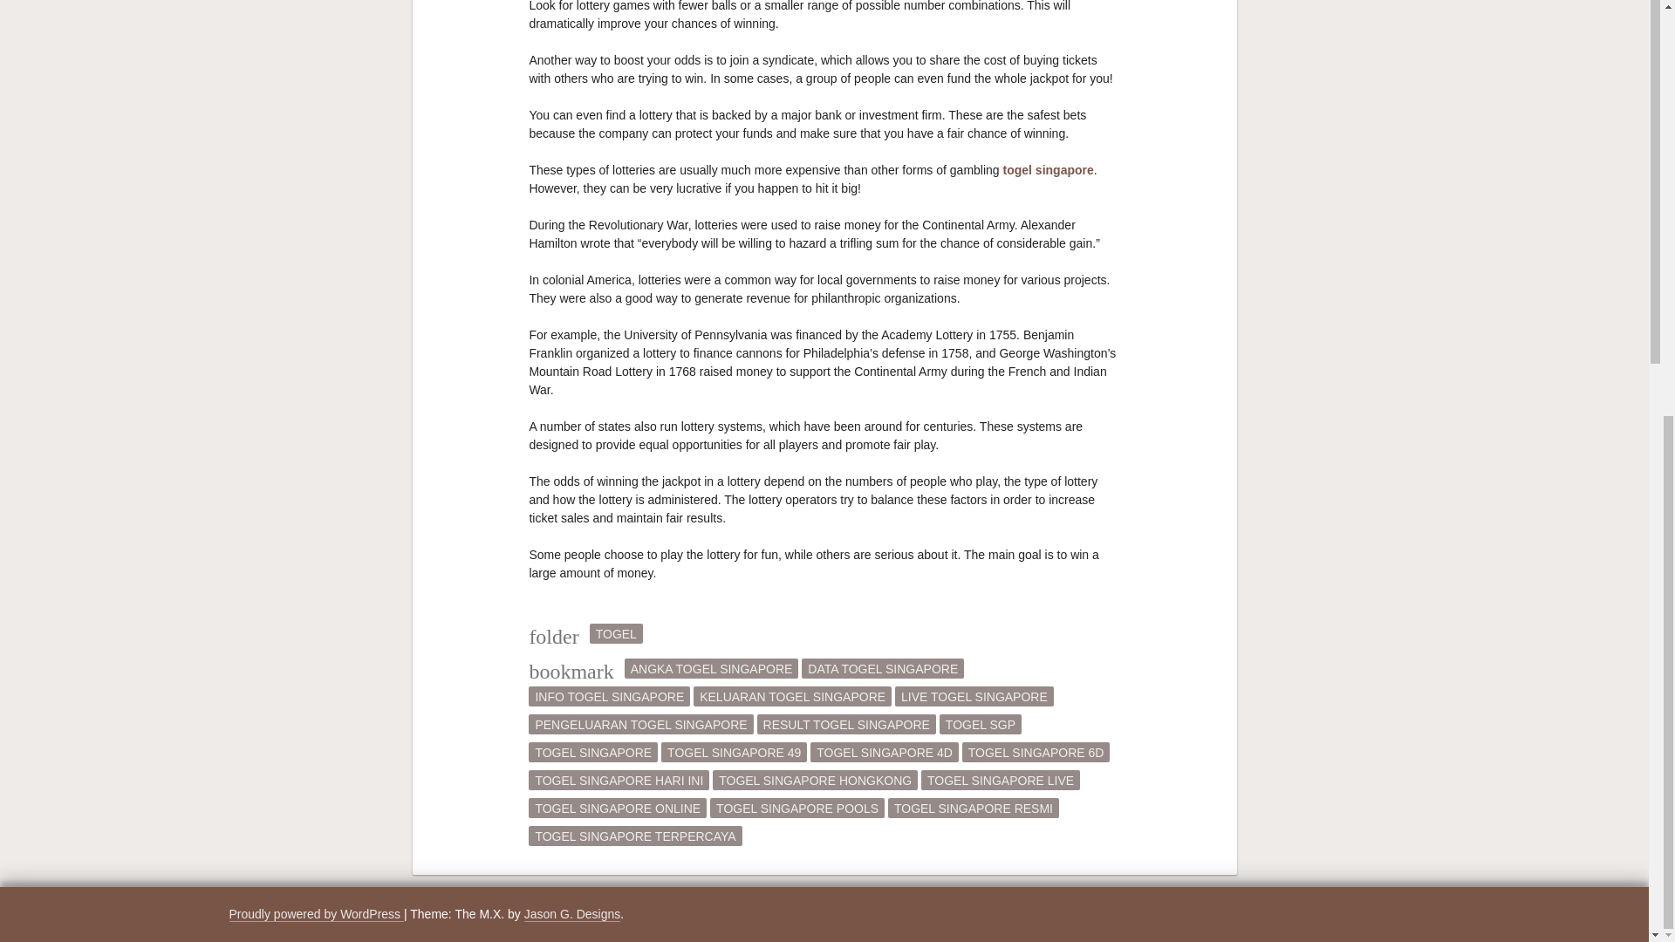  Describe the element at coordinates (981, 724) in the screenshot. I see `TOGEL SGP` at that location.